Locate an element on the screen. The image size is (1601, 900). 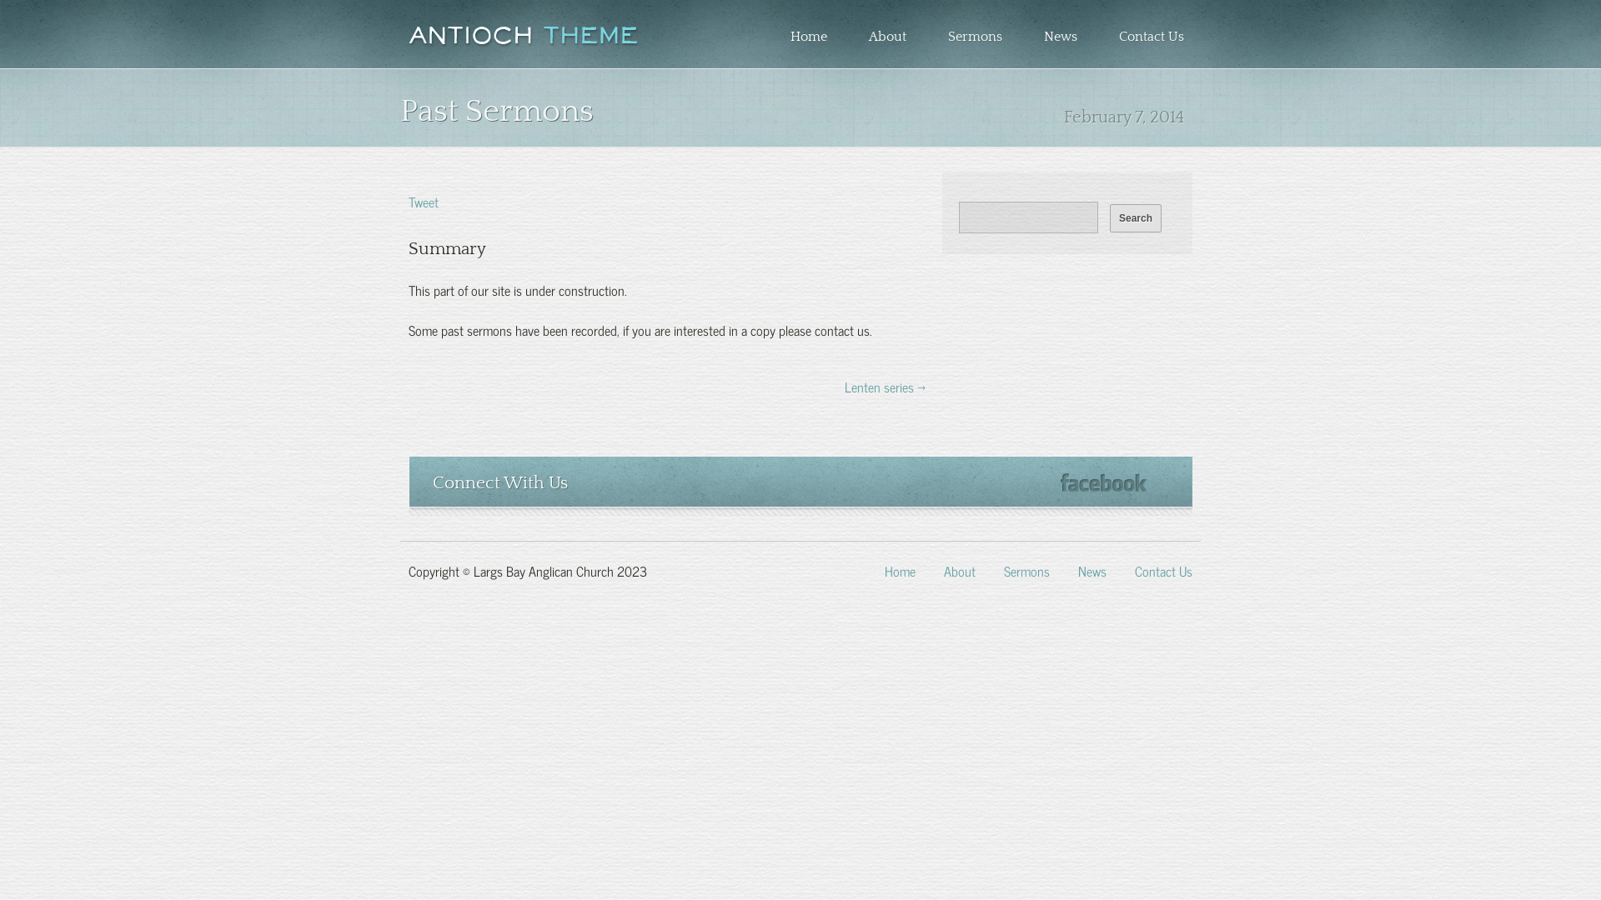
About is located at coordinates (960, 570).